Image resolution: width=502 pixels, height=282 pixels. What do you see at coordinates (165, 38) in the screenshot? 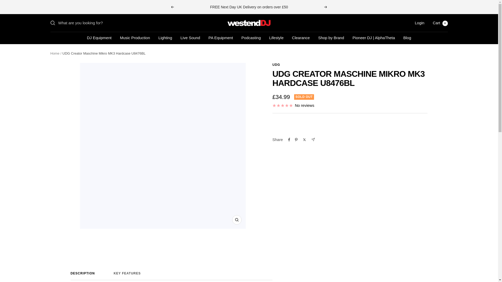
I see `Lighting` at bounding box center [165, 38].